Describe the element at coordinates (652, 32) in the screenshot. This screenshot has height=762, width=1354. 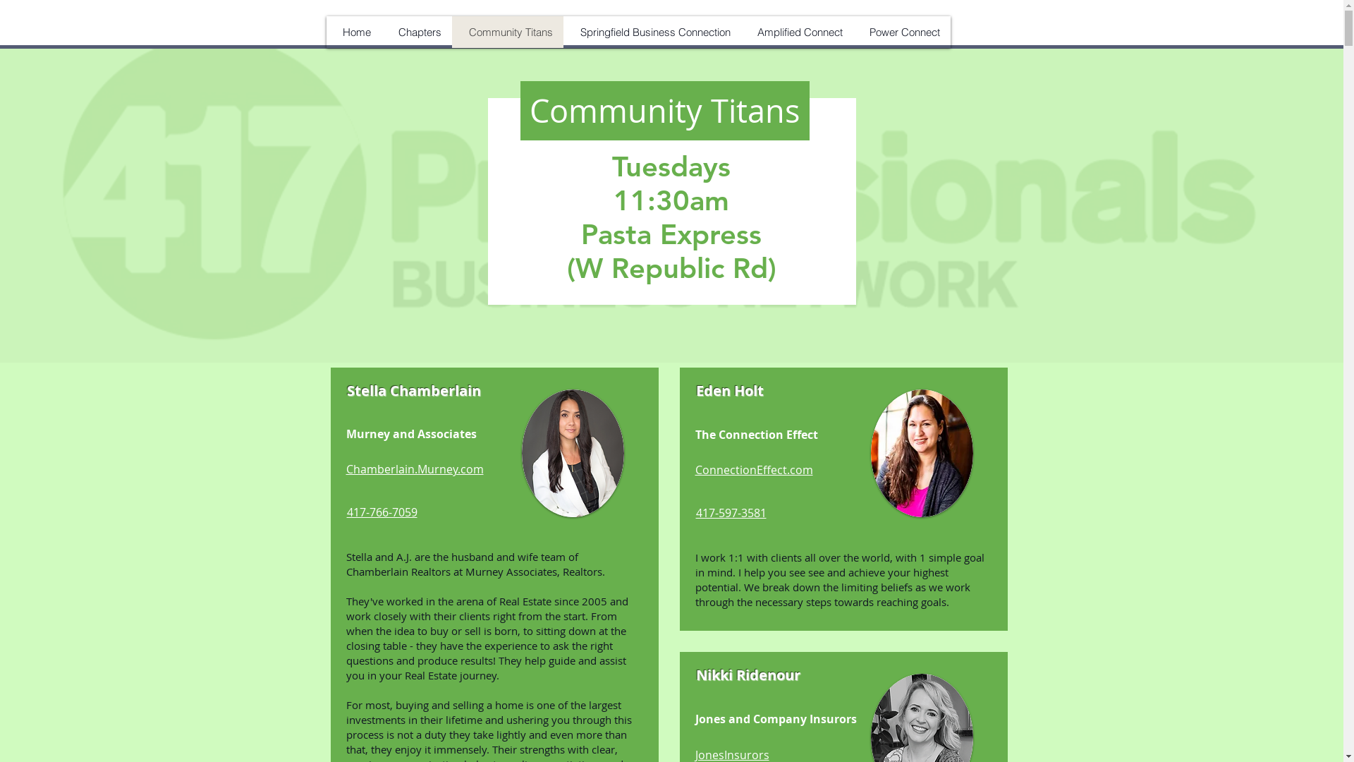
I see `Springfield Business Connection` at that location.